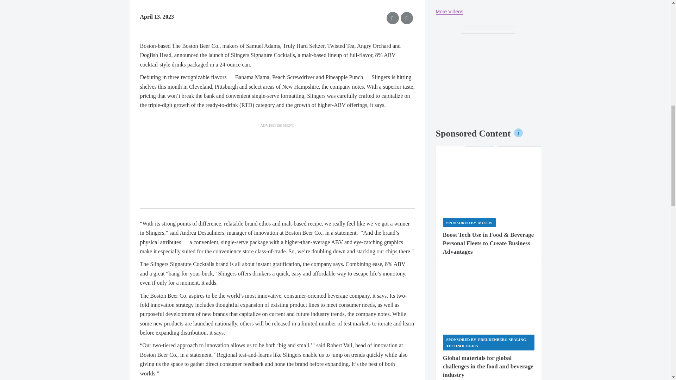 The width and height of the screenshot is (676, 380). I want to click on Motus When You Know You Motus, so click(489, 178).